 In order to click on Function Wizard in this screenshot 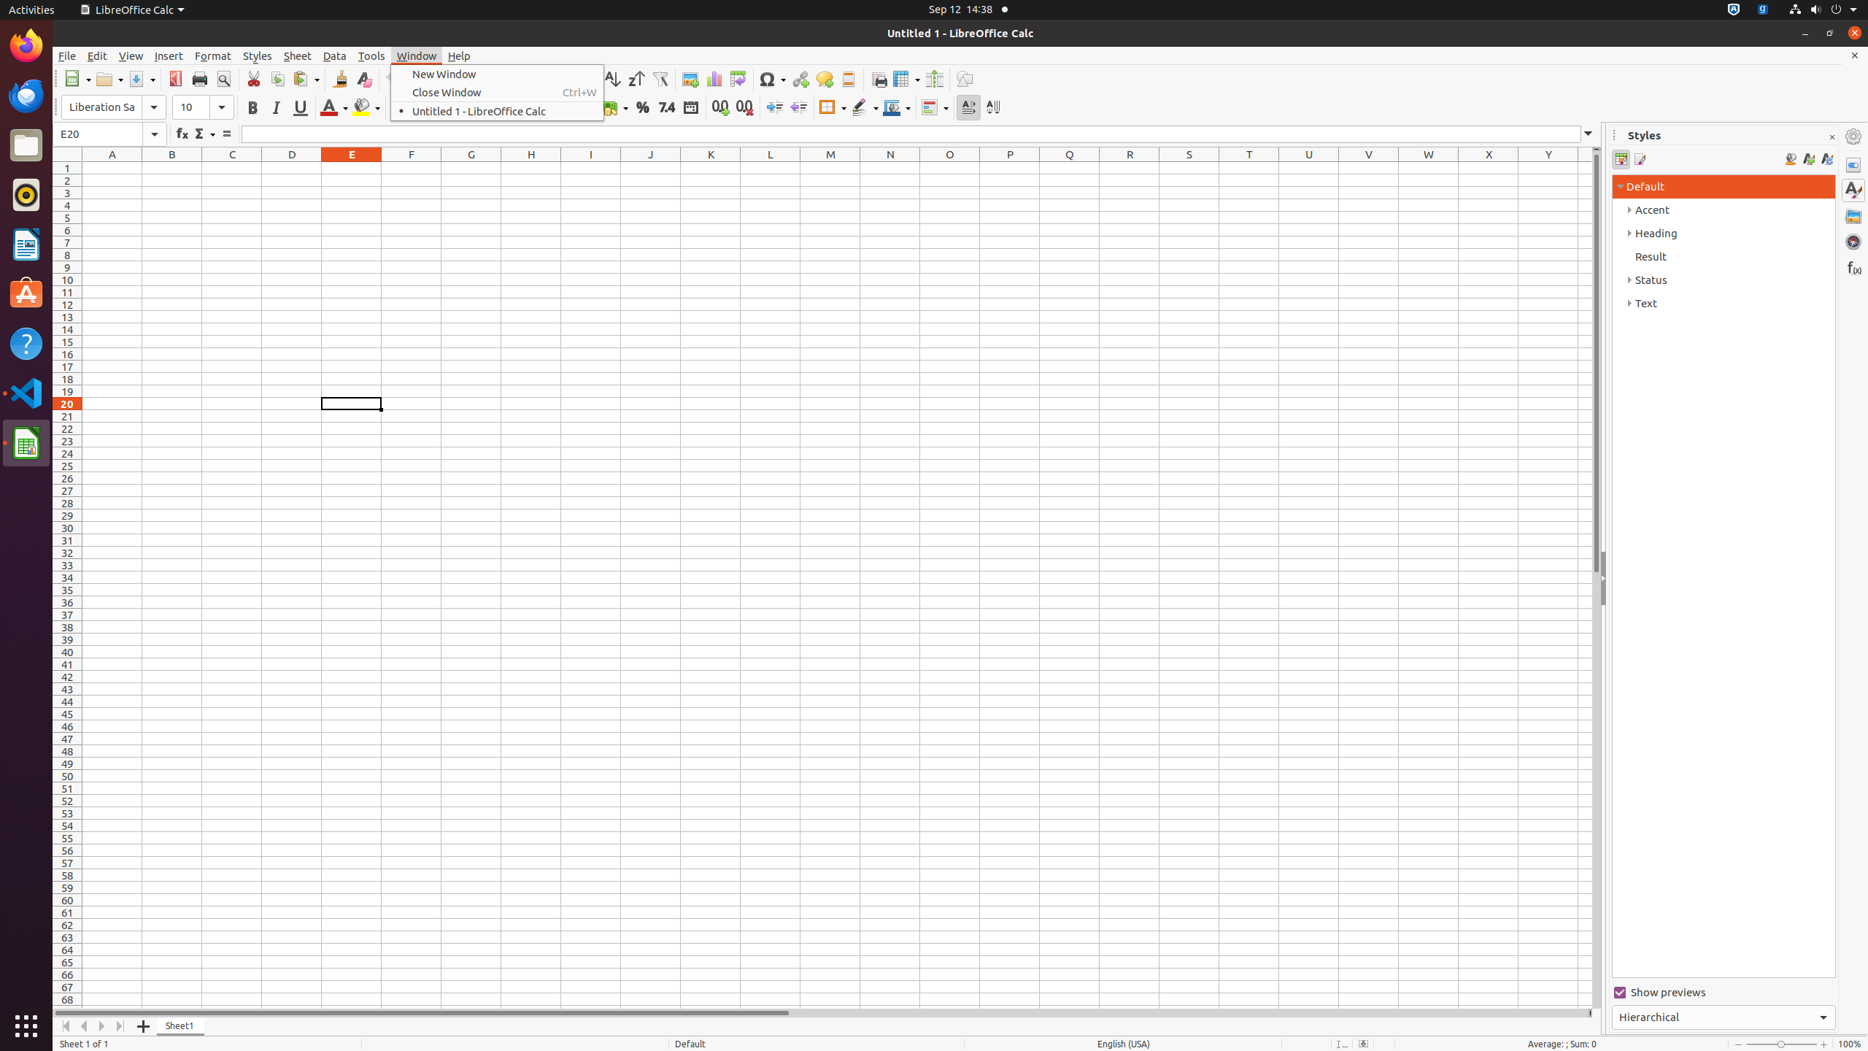, I will do `click(182, 134)`.